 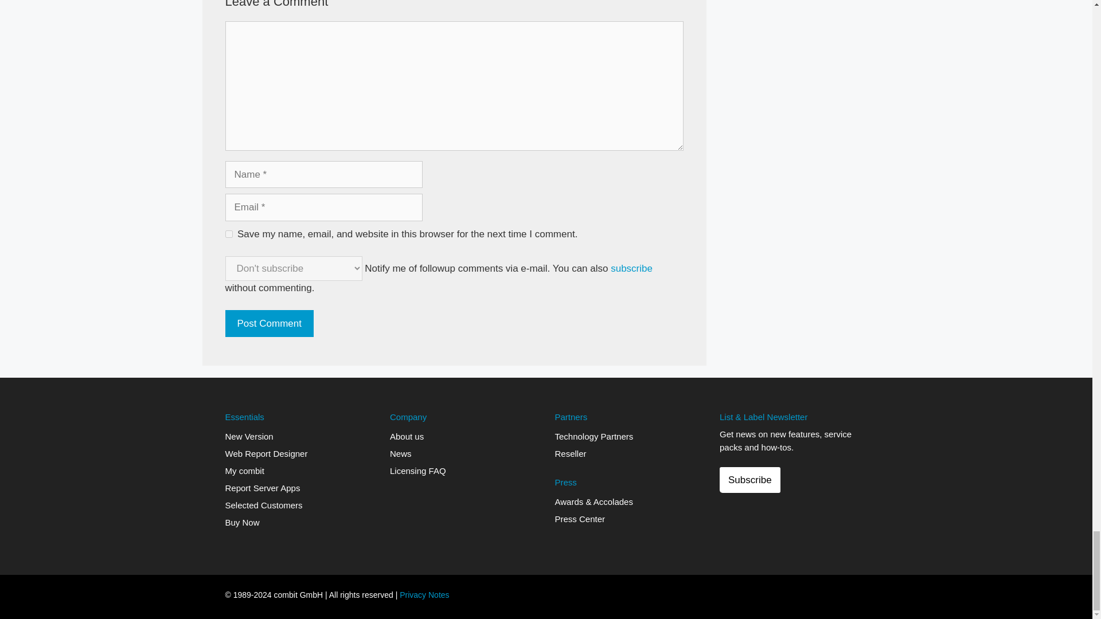 I want to click on yes, so click(x=228, y=234).